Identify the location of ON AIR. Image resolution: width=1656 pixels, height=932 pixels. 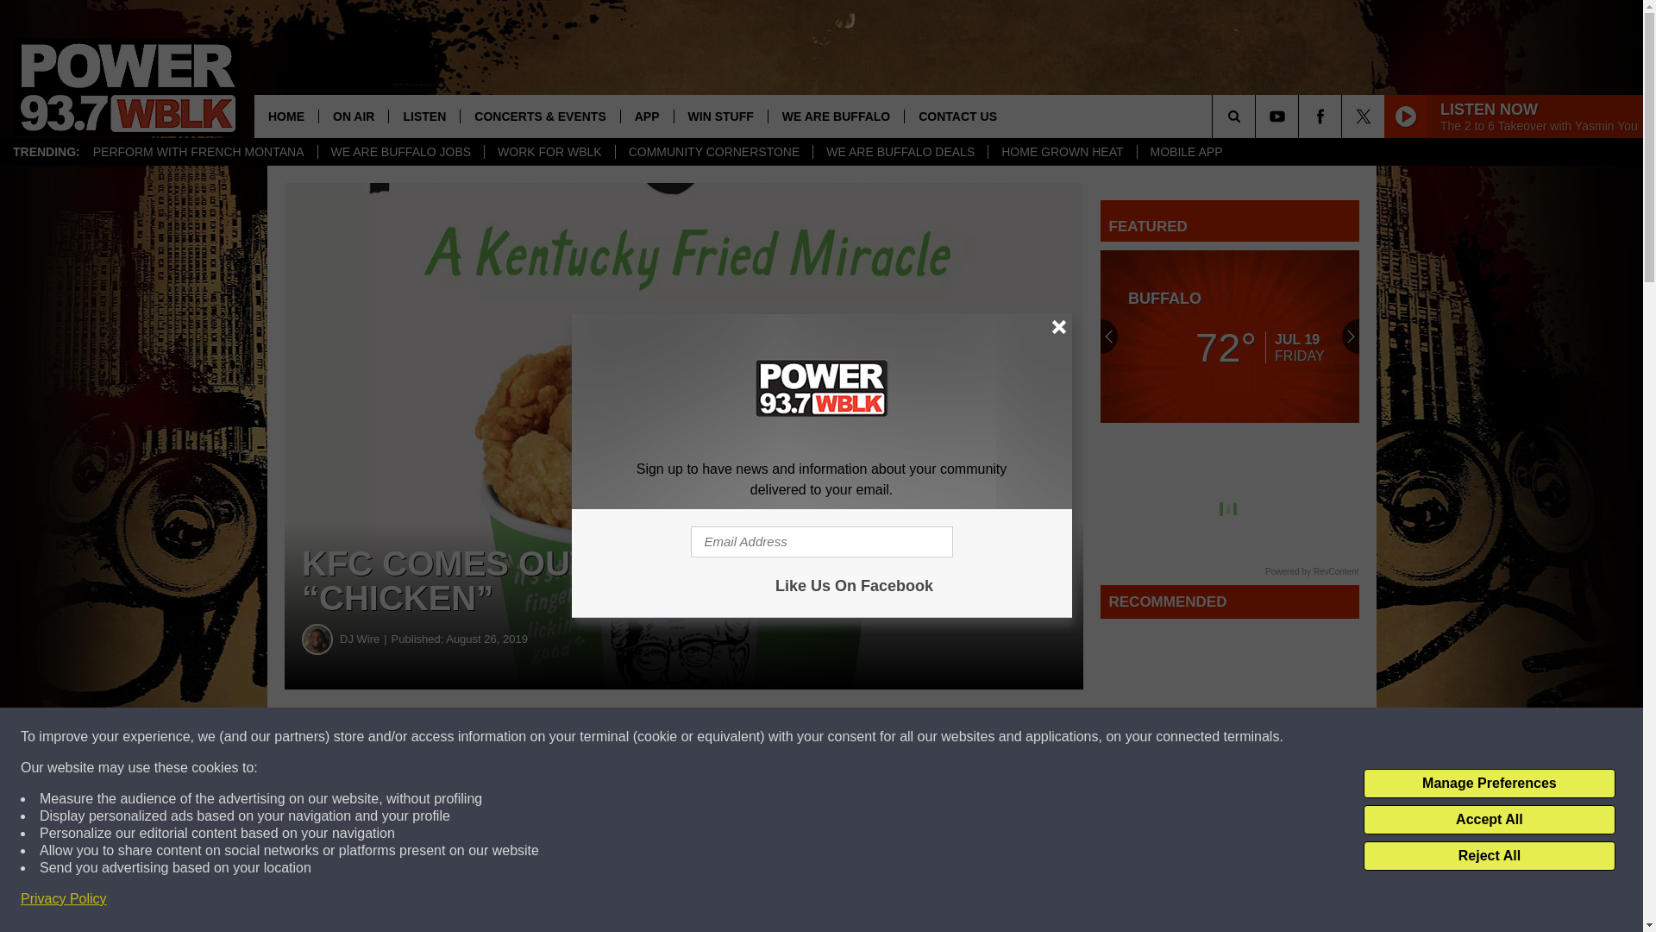
(352, 116).